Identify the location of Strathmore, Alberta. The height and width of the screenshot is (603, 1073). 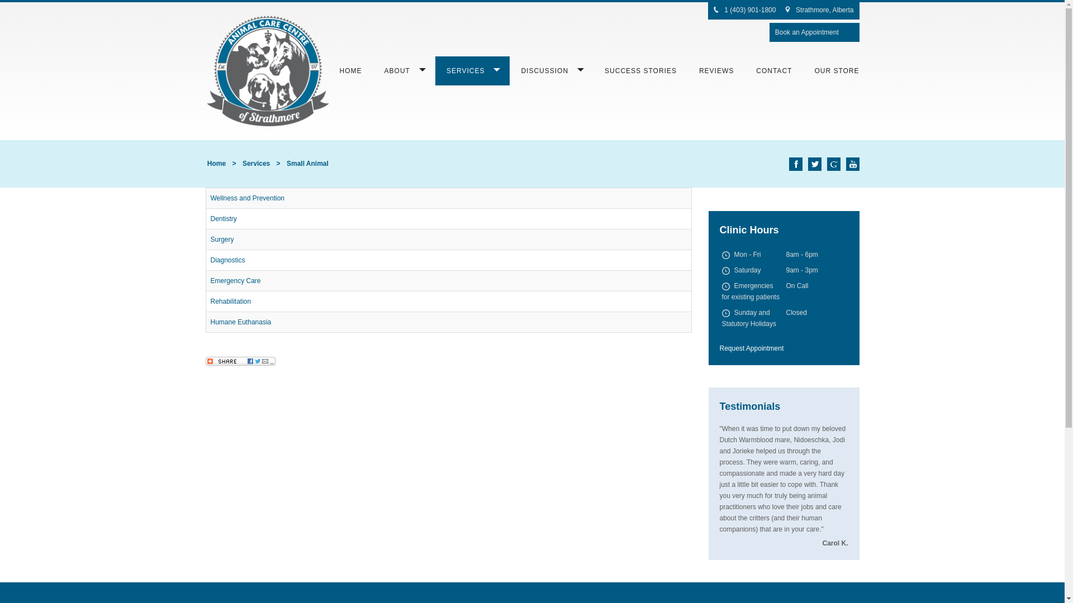
(825, 10).